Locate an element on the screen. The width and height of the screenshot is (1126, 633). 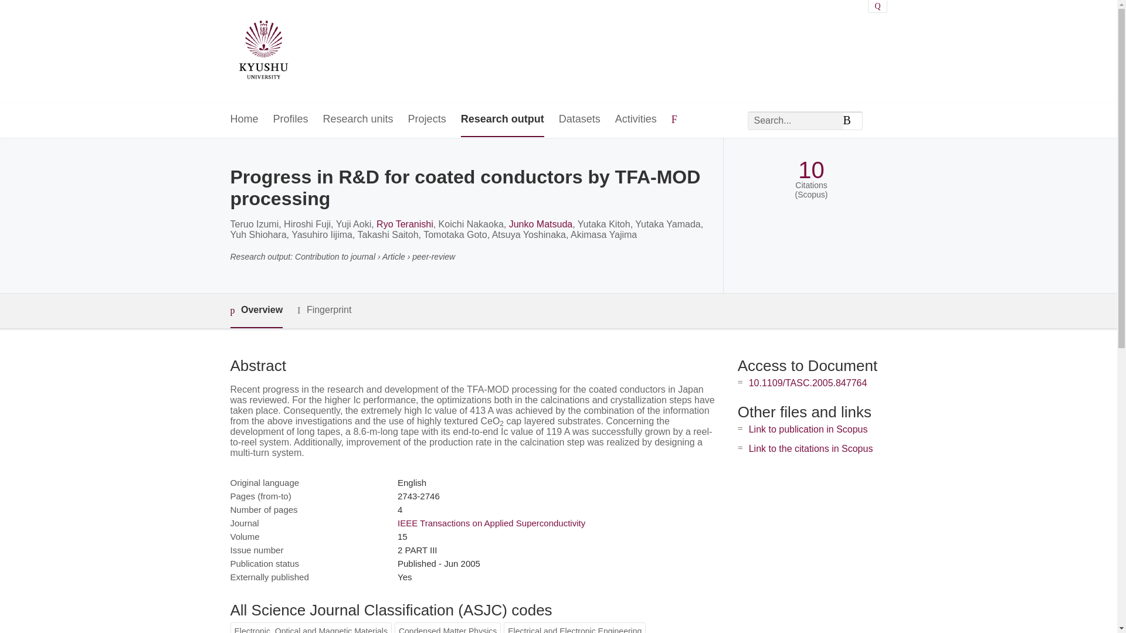
IEEE Transactions on Applied Superconductivity is located at coordinates (491, 523).